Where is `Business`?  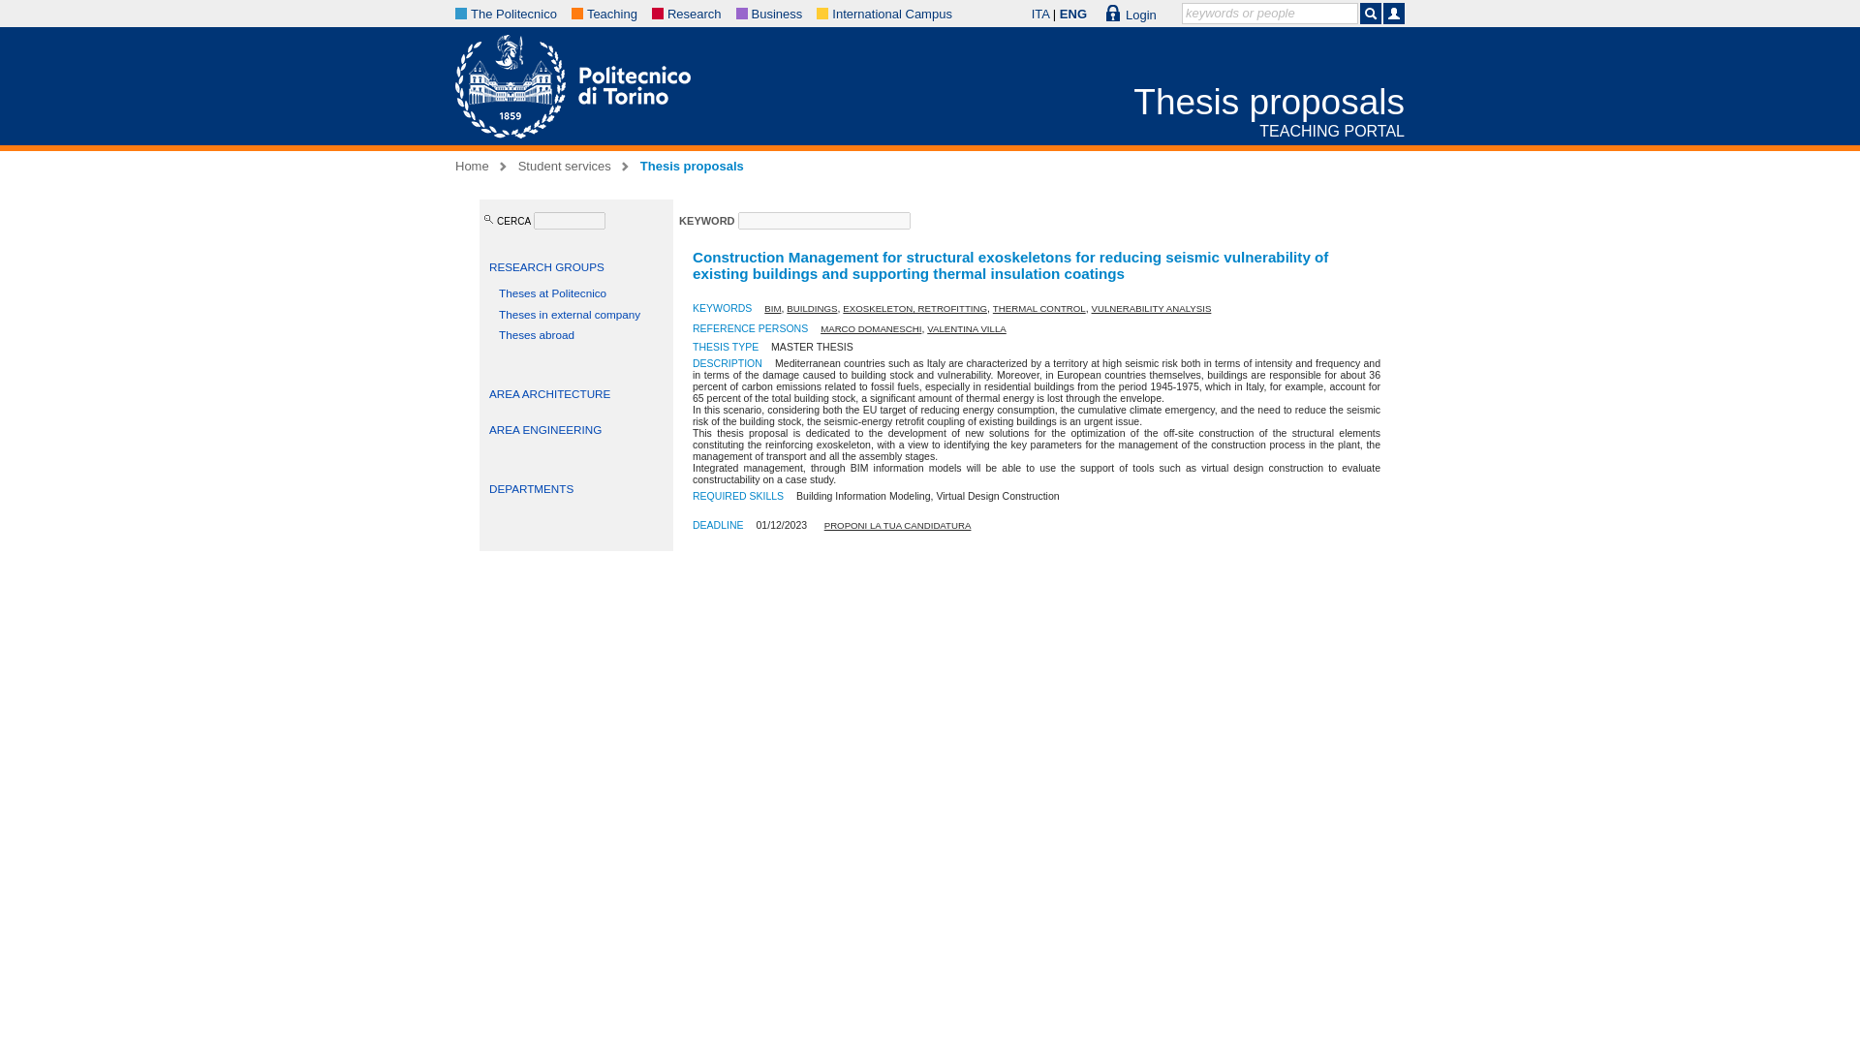
Business is located at coordinates (777, 14).